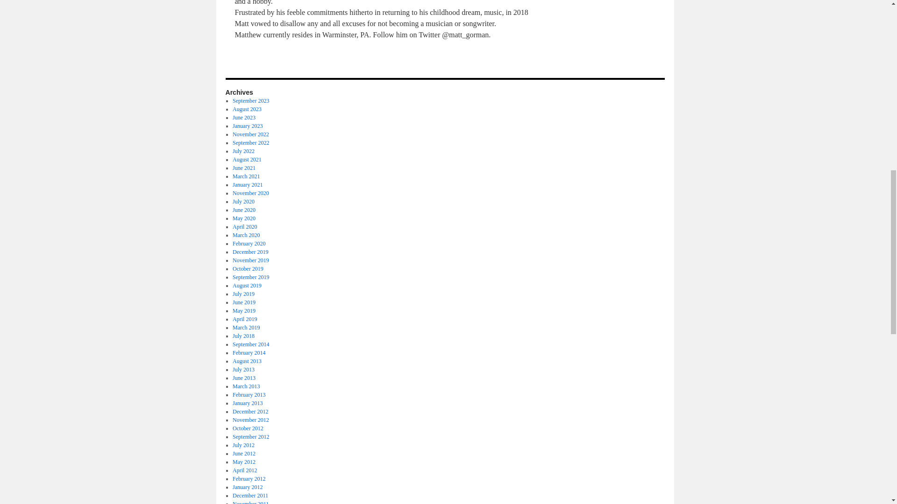 Image resolution: width=897 pixels, height=504 pixels. Describe the element at coordinates (247, 159) in the screenshot. I see `August 2021` at that location.